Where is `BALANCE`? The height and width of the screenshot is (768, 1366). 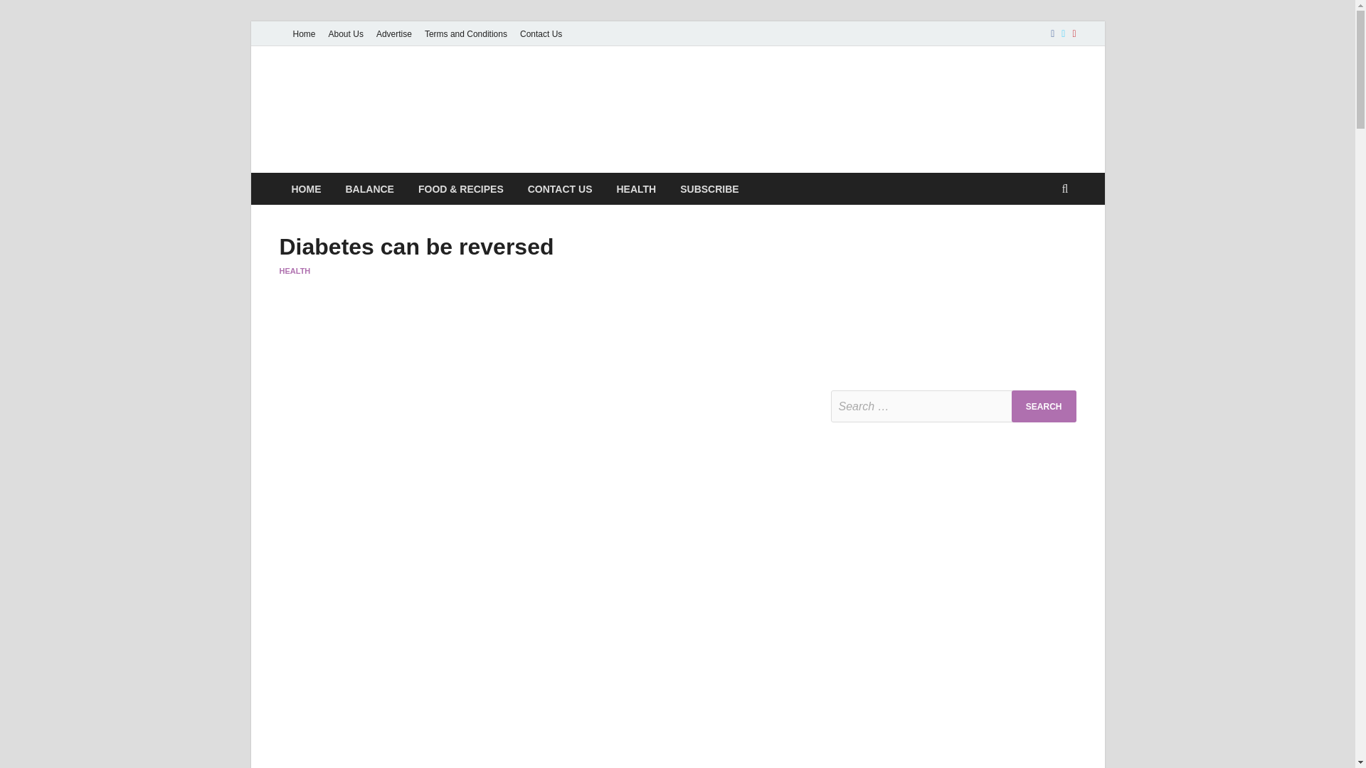 BALANCE is located at coordinates (369, 189).